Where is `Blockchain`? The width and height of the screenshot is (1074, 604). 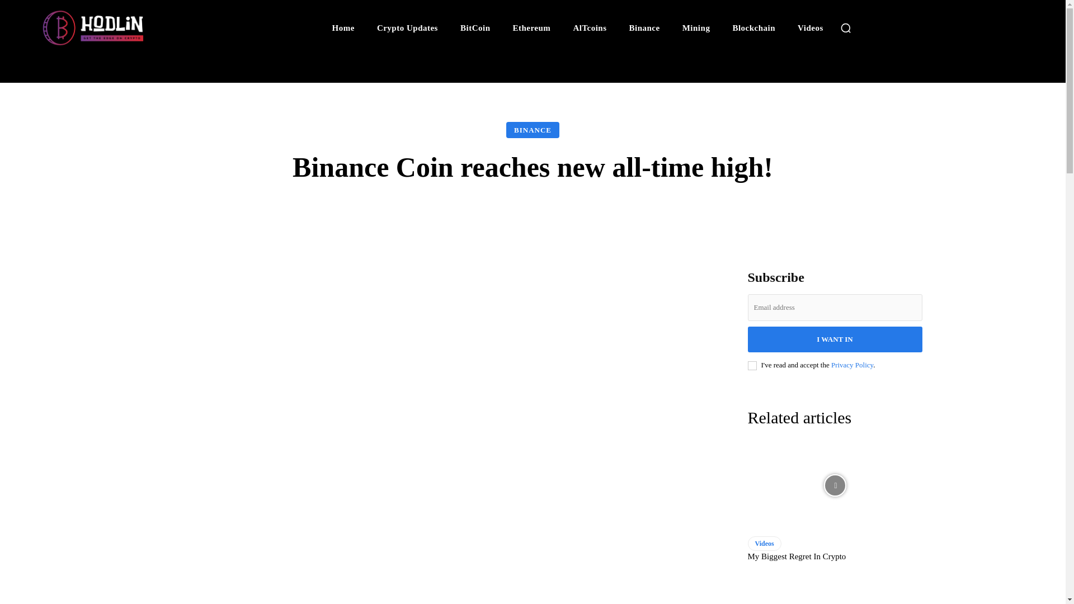 Blockchain is located at coordinates (753, 28).